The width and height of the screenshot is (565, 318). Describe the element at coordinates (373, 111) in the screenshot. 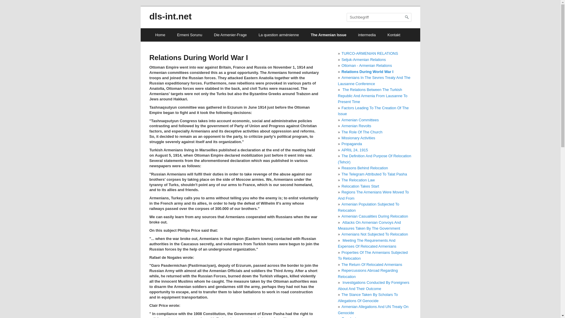

I see `Factors Leading To The Creation Of The Issue` at that location.